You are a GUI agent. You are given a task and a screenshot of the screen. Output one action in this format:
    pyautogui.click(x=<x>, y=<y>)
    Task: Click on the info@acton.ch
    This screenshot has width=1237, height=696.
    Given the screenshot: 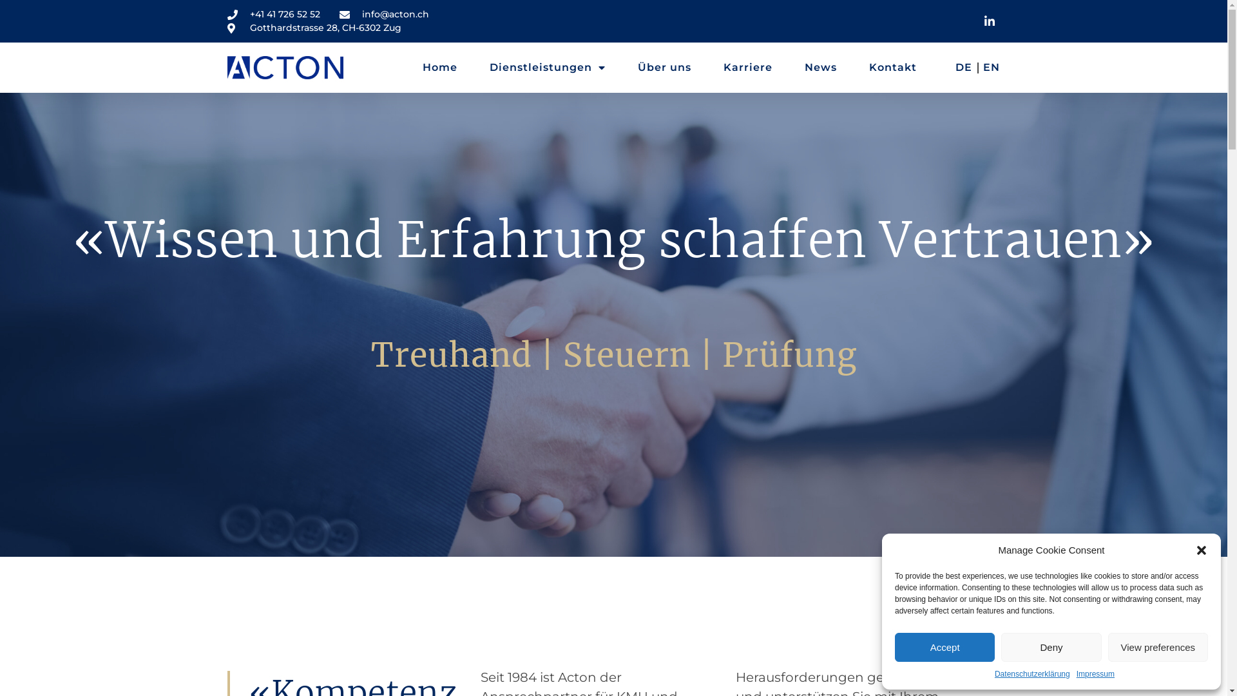 What is the action you would take?
    pyautogui.click(x=384, y=14)
    